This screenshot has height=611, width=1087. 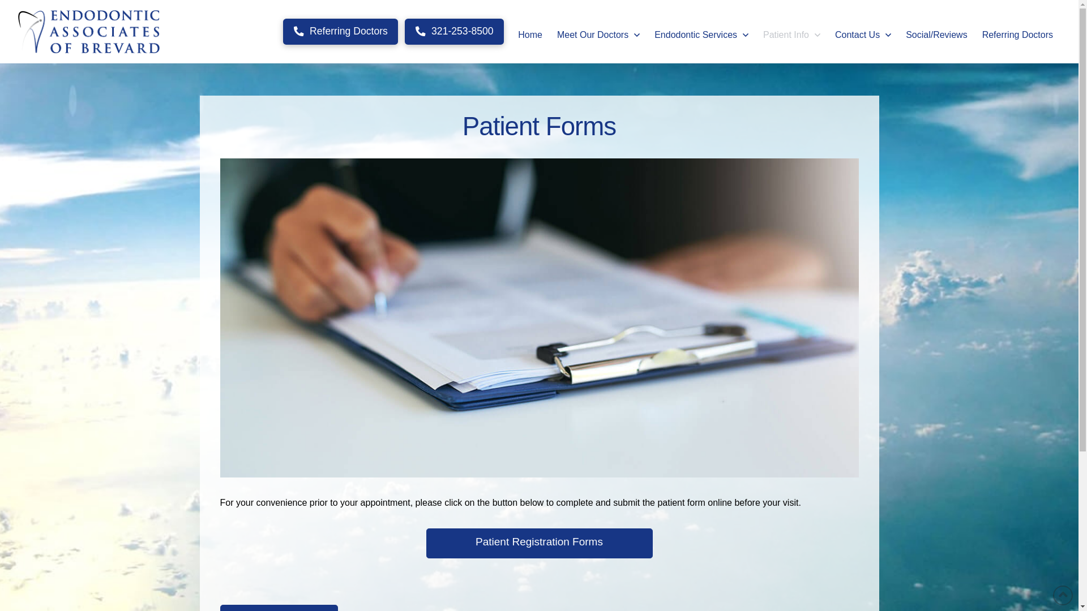 I want to click on Meet Our Doctors, so click(x=598, y=32).